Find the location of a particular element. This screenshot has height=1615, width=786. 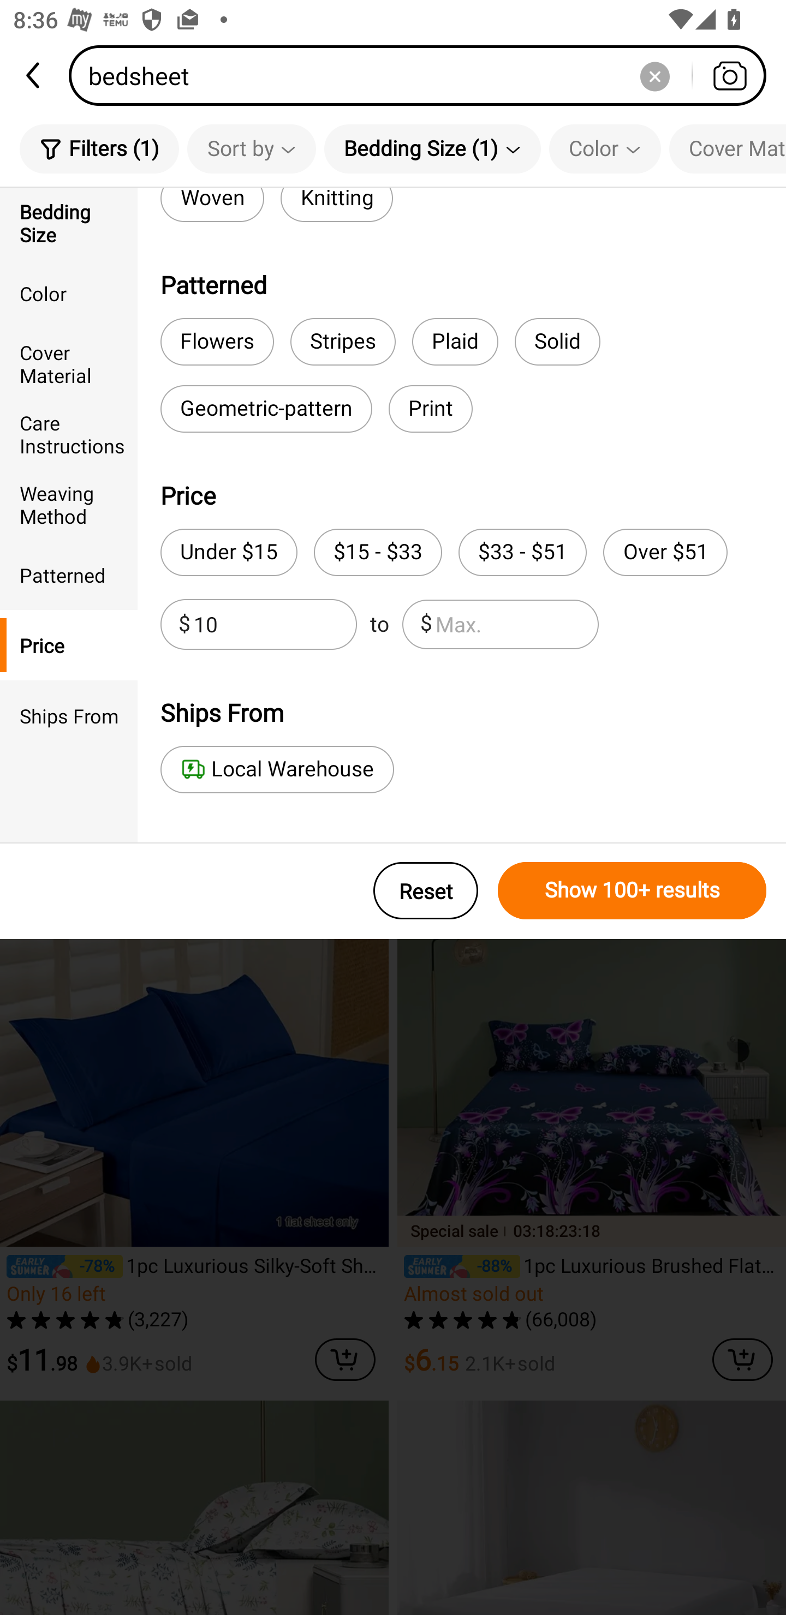

Woven is located at coordinates (212, 205).